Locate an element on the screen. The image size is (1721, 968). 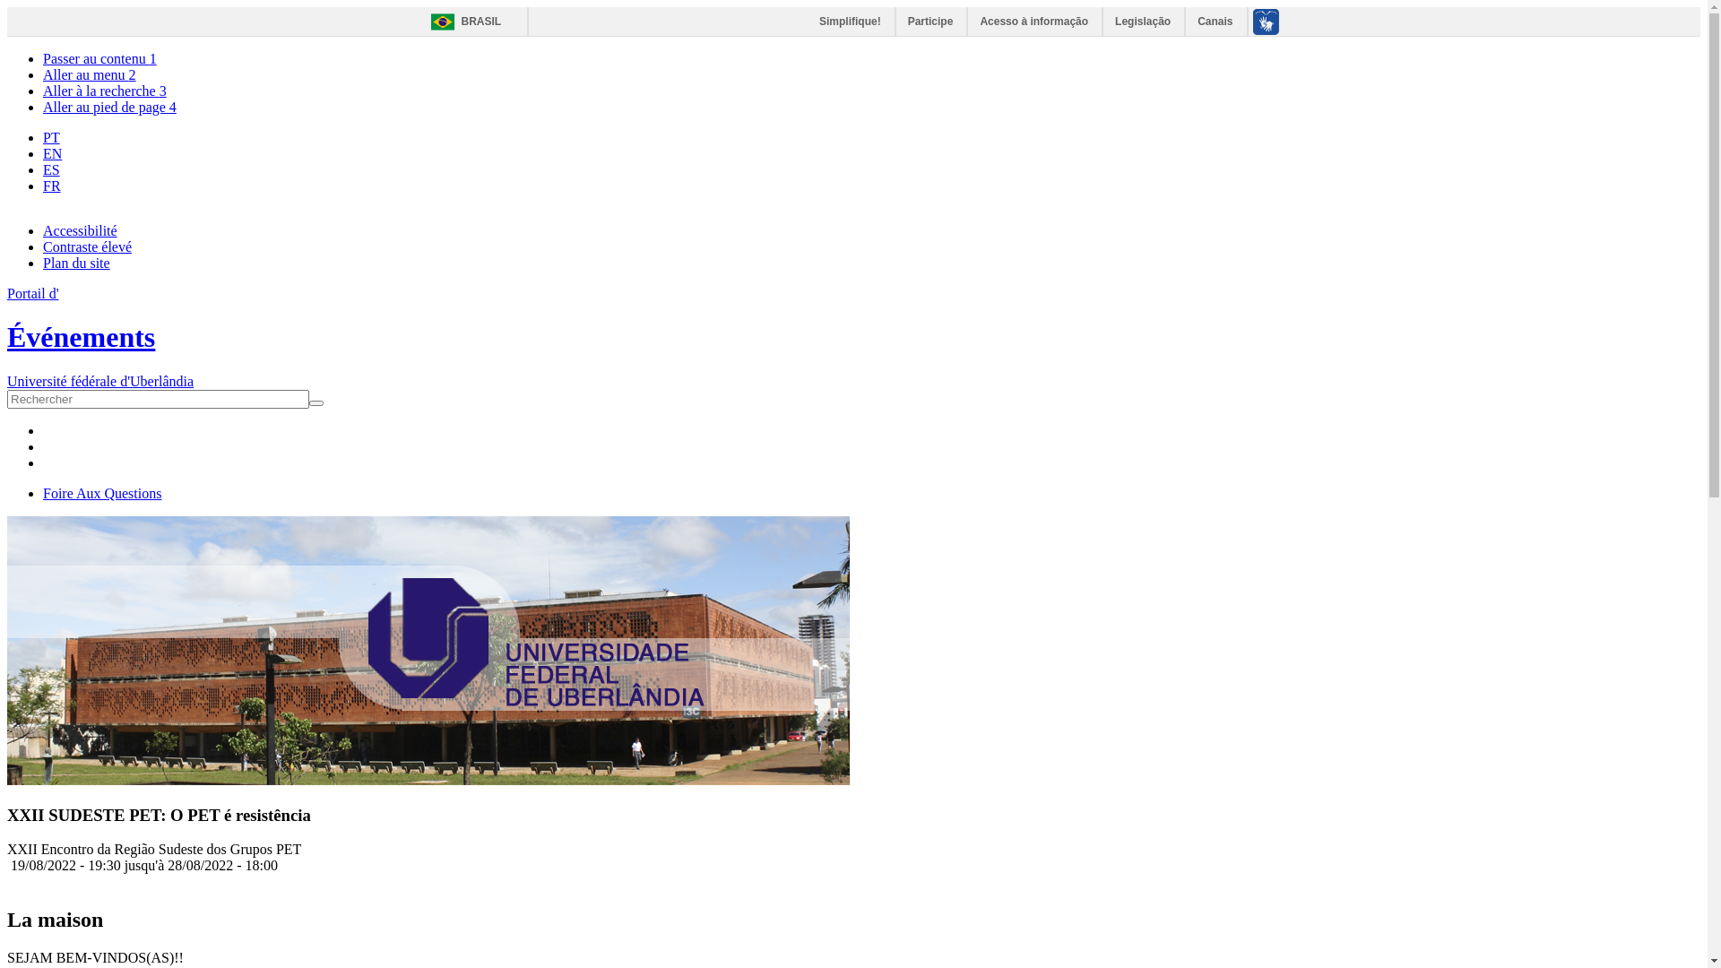
Plan du site is located at coordinates (76, 264).